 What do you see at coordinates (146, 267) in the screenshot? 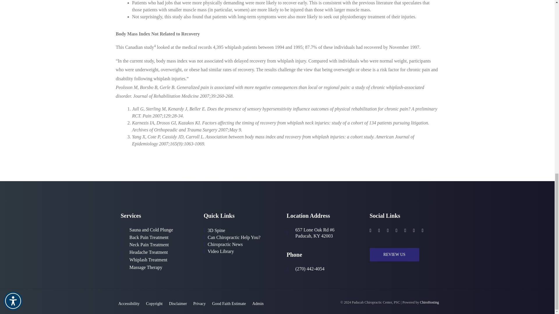
I see `Massage Therapy` at bounding box center [146, 267].